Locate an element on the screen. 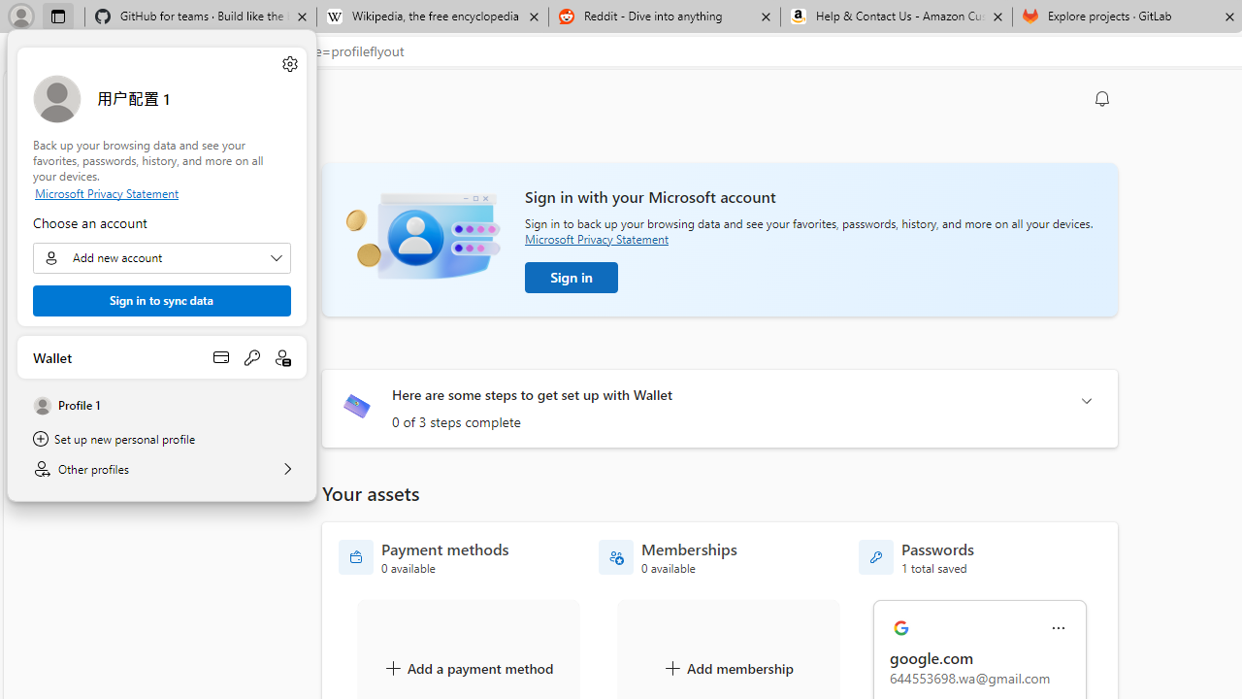 Image resolution: width=1242 pixels, height=699 pixels. More actions is located at coordinates (1059, 629).